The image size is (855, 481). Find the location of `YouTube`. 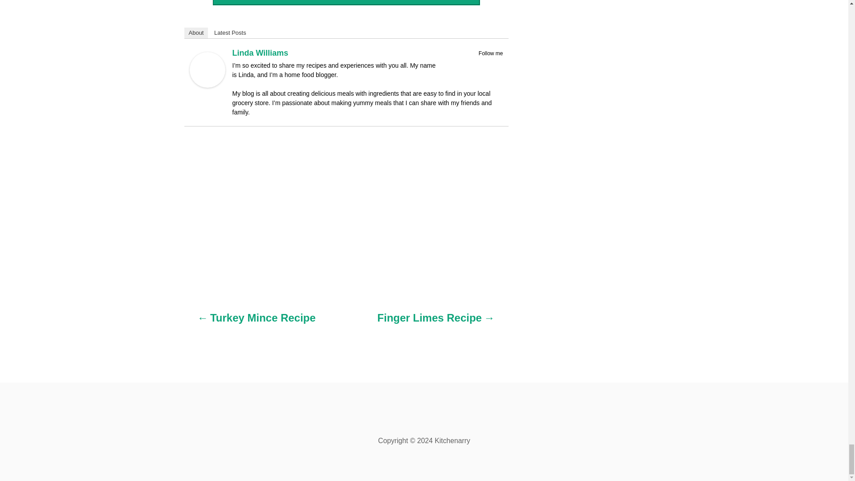

YouTube is located at coordinates (497, 63).